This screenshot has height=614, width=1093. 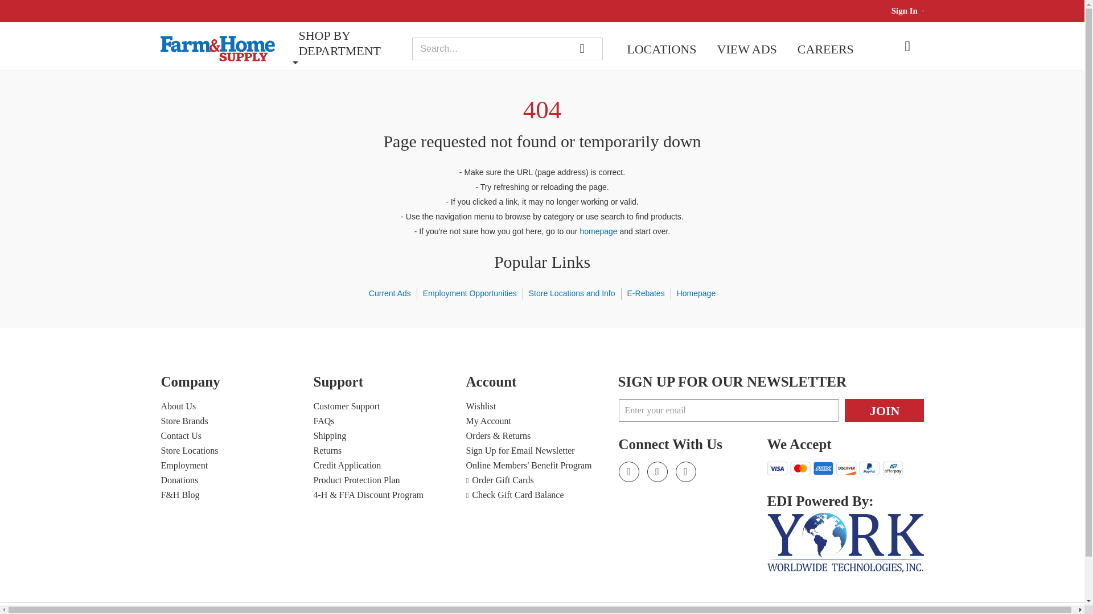 I want to click on Sign In, so click(x=905, y=10).